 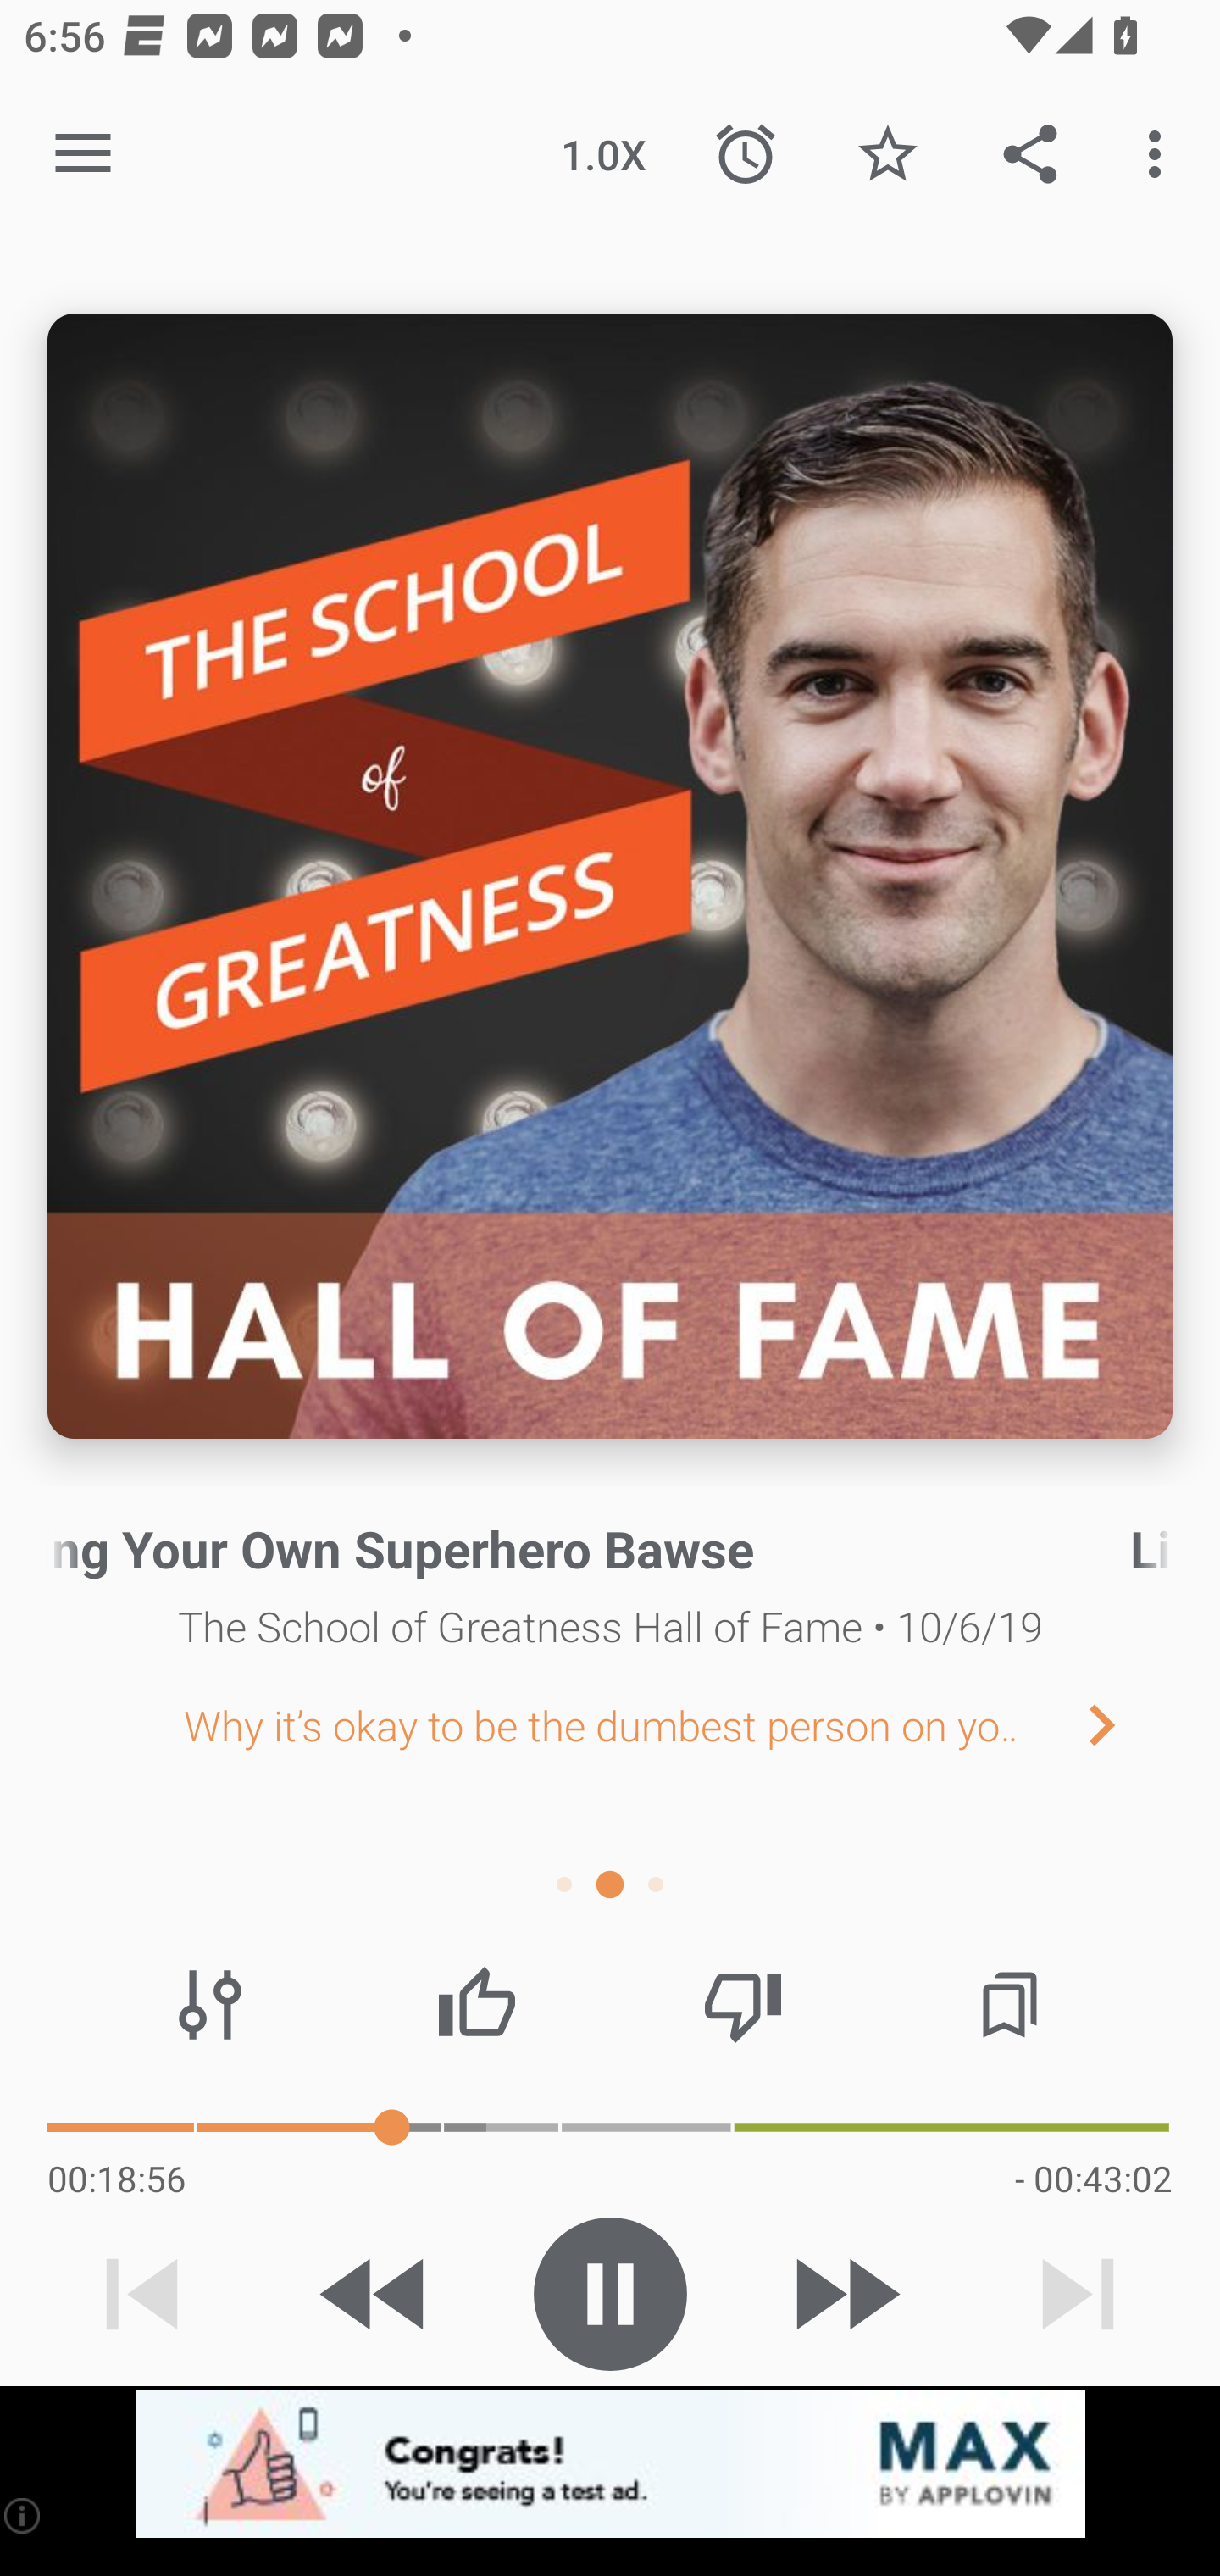 I want to click on Thumbs up, so click(x=476, y=2005).